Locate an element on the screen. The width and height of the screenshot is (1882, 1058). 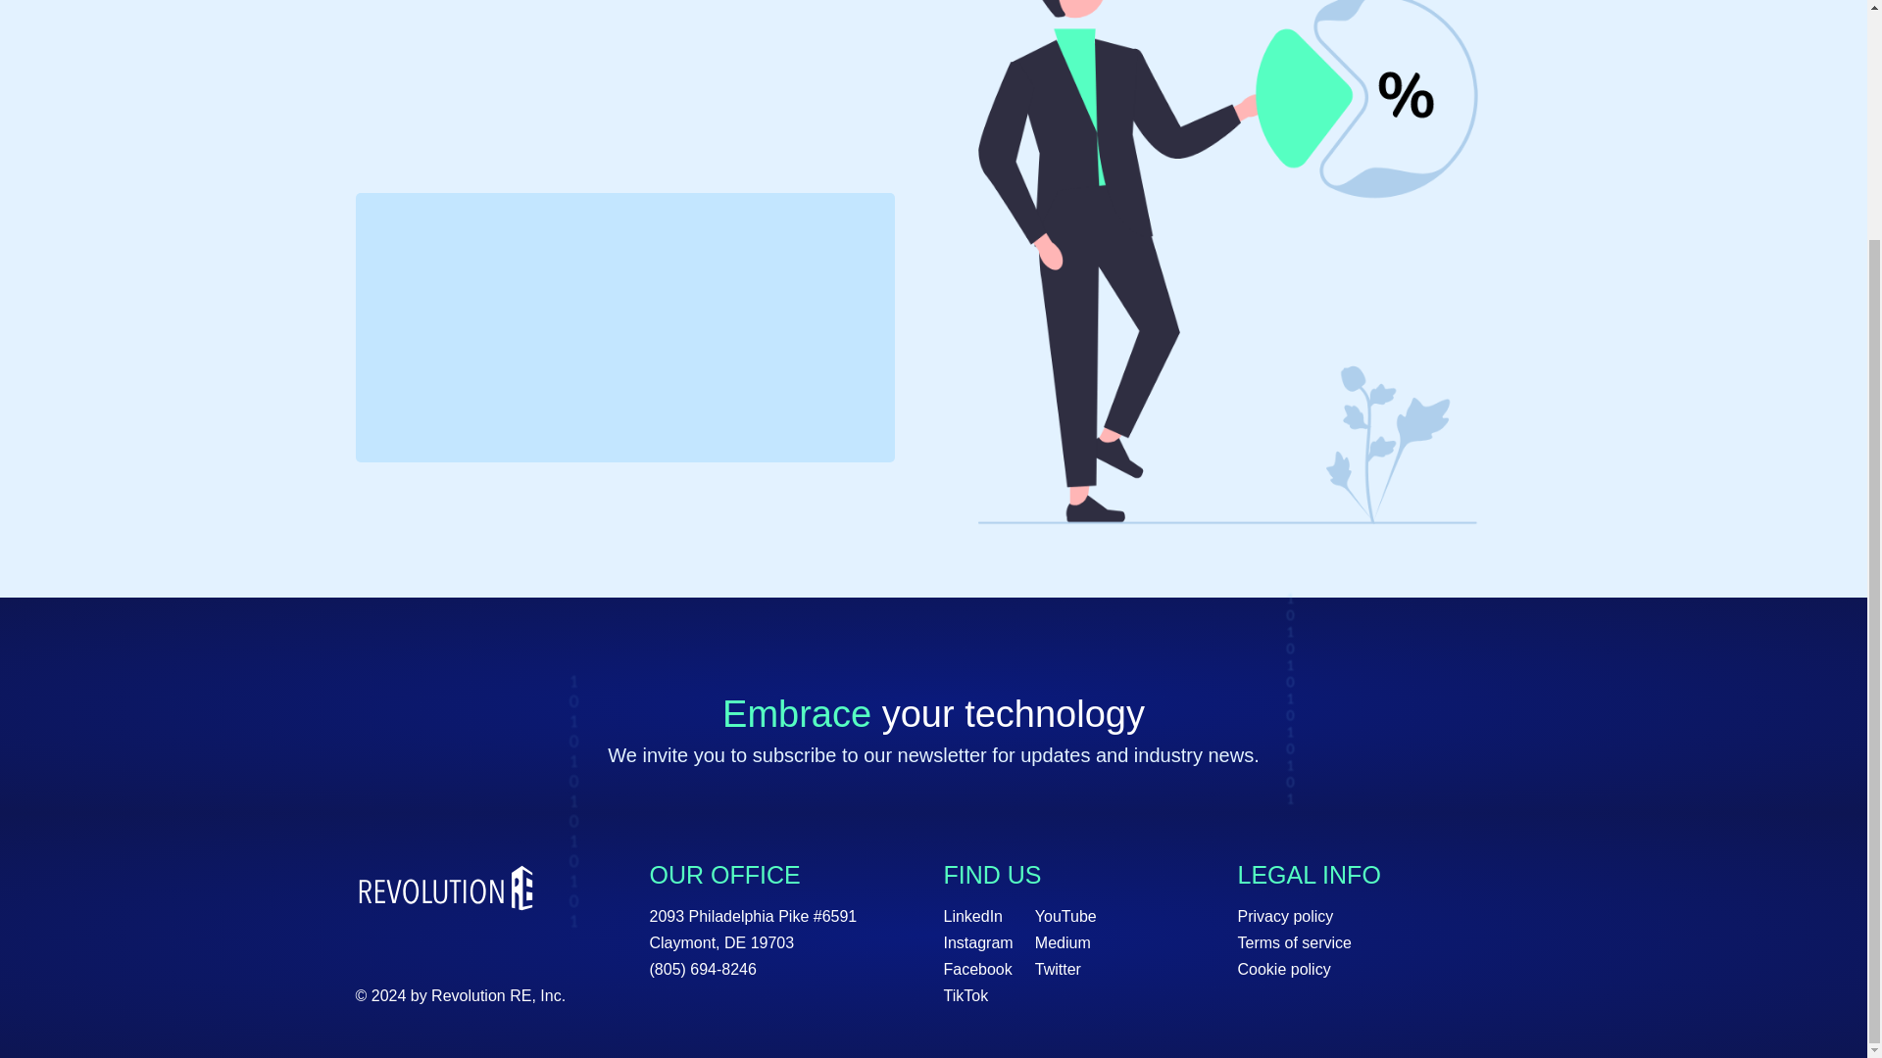
TikTok is located at coordinates (988, 995).